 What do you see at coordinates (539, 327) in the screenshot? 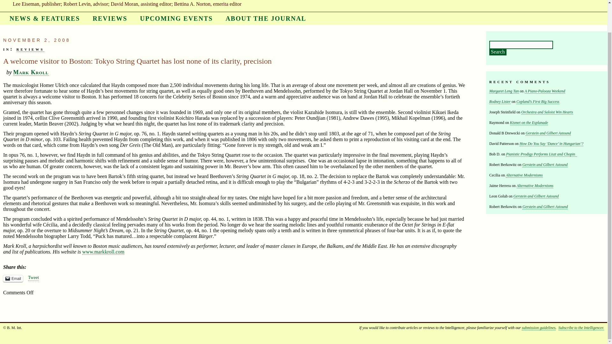
I see `submission guidelines` at bounding box center [539, 327].